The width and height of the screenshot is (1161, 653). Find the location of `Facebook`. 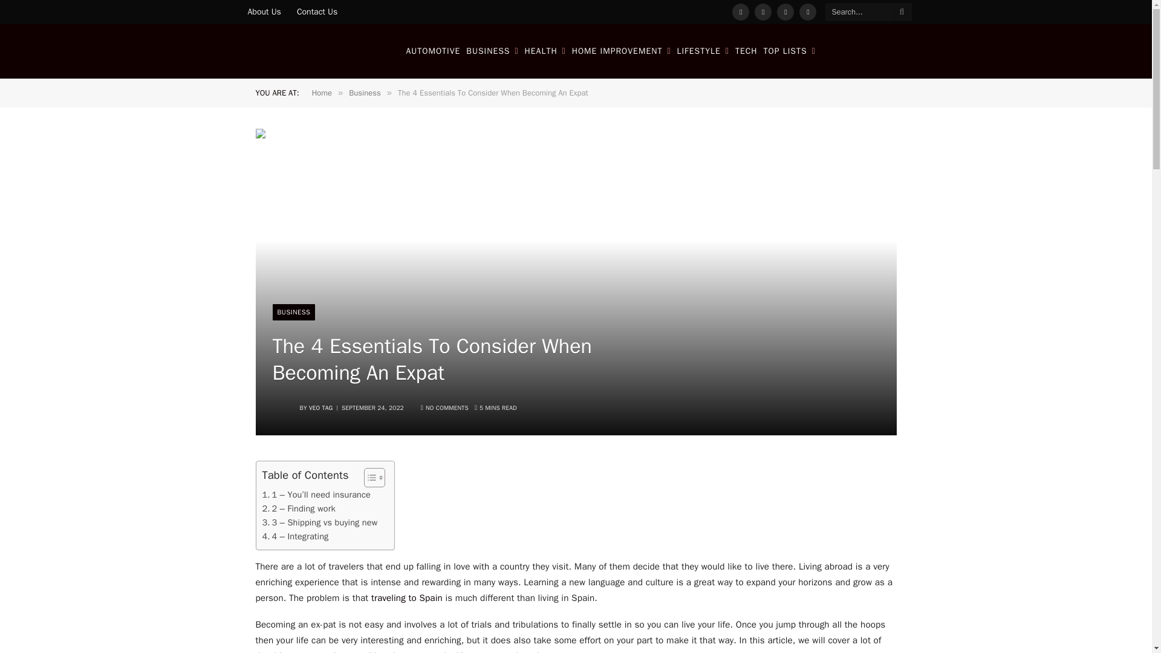

Facebook is located at coordinates (740, 12).